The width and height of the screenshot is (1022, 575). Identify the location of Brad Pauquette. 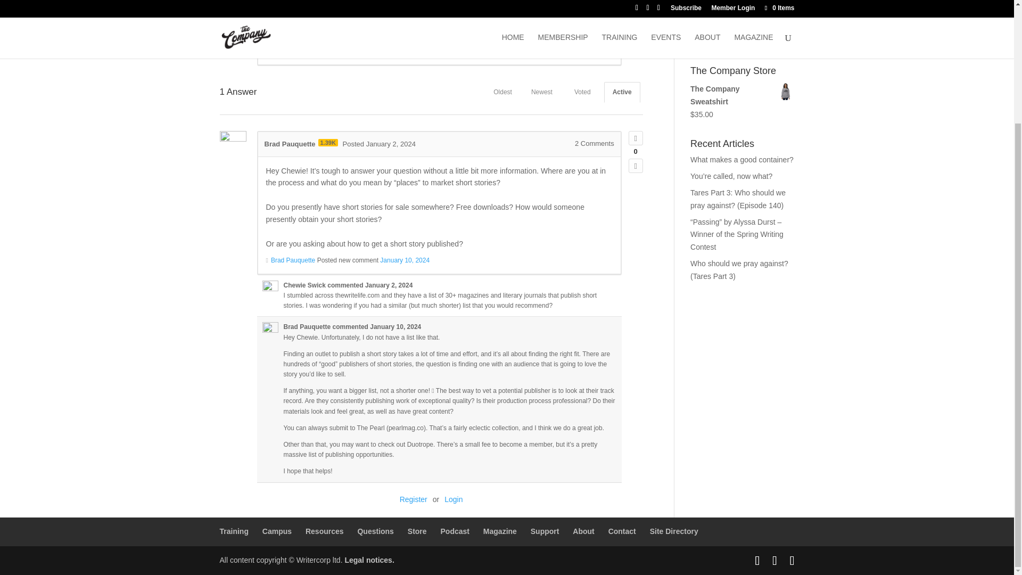
(293, 260).